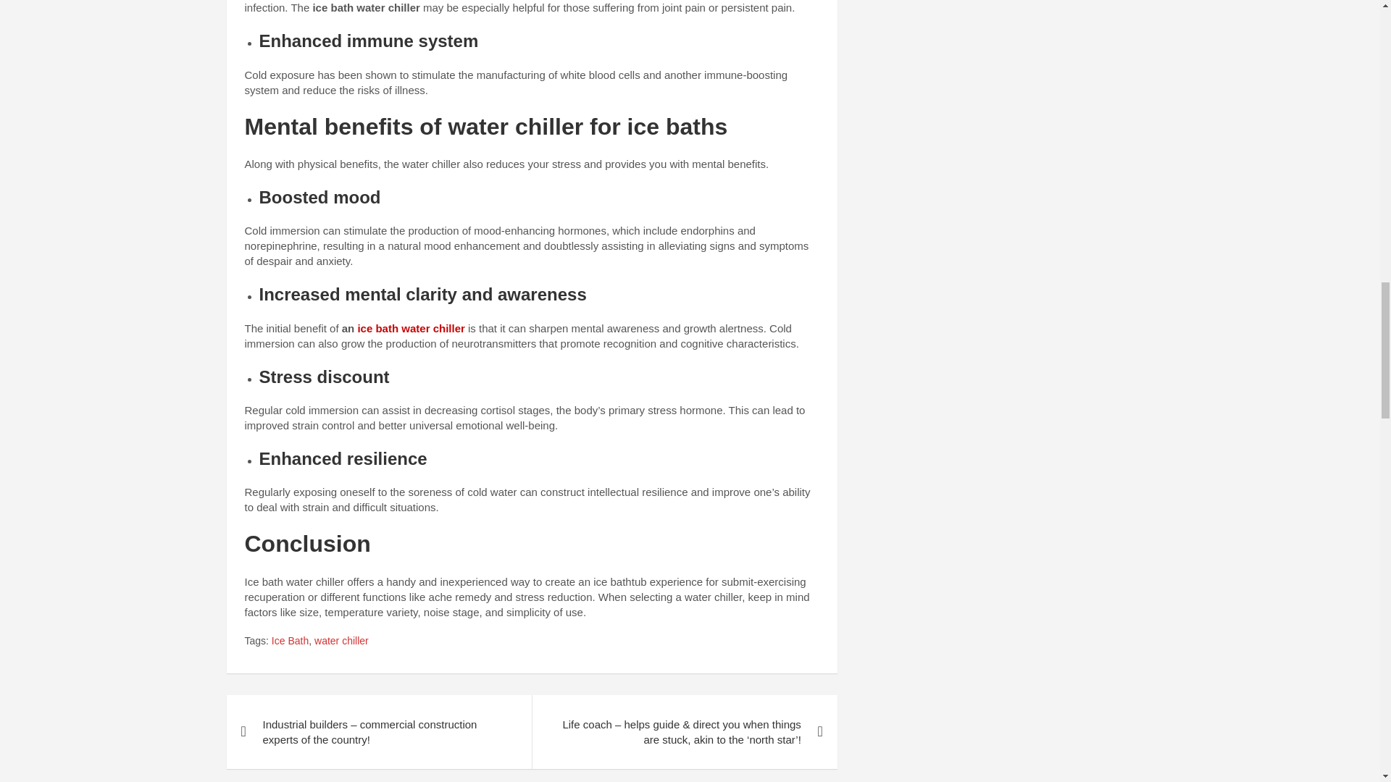  Describe the element at coordinates (411, 328) in the screenshot. I see `ice bath water chiller` at that location.